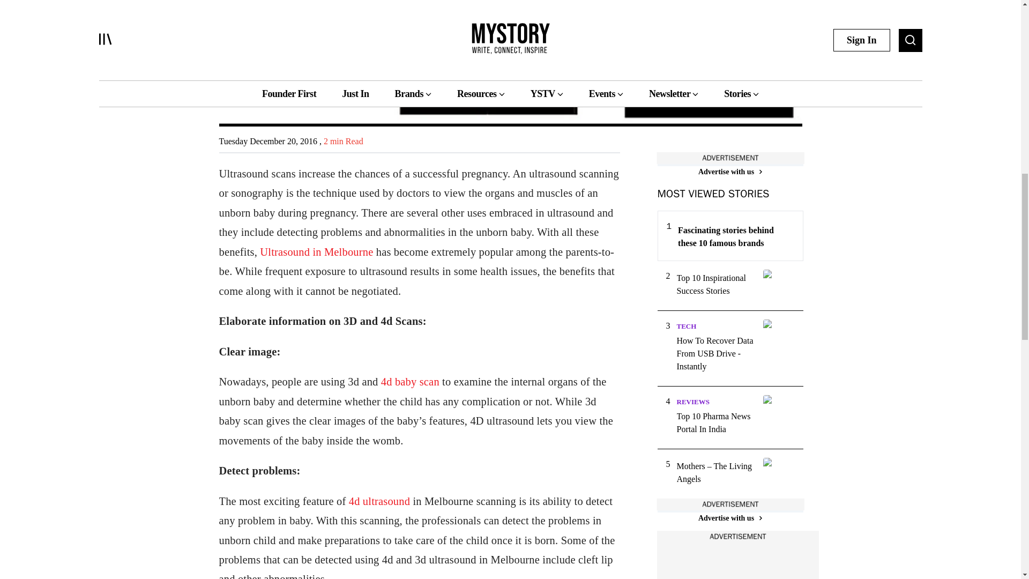 This screenshot has width=1029, height=579. I want to click on Top 10 Inspirational Success Stories, so click(716, 284).